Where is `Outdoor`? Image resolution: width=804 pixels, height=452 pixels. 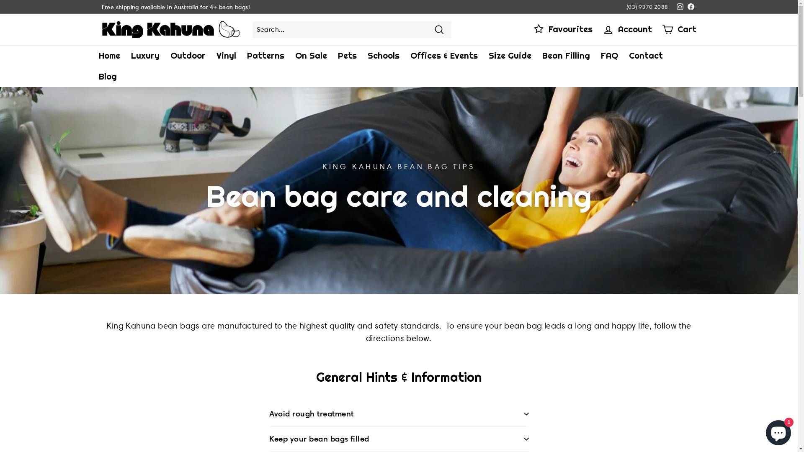 Outdoor is located at coordinates (188, 56).